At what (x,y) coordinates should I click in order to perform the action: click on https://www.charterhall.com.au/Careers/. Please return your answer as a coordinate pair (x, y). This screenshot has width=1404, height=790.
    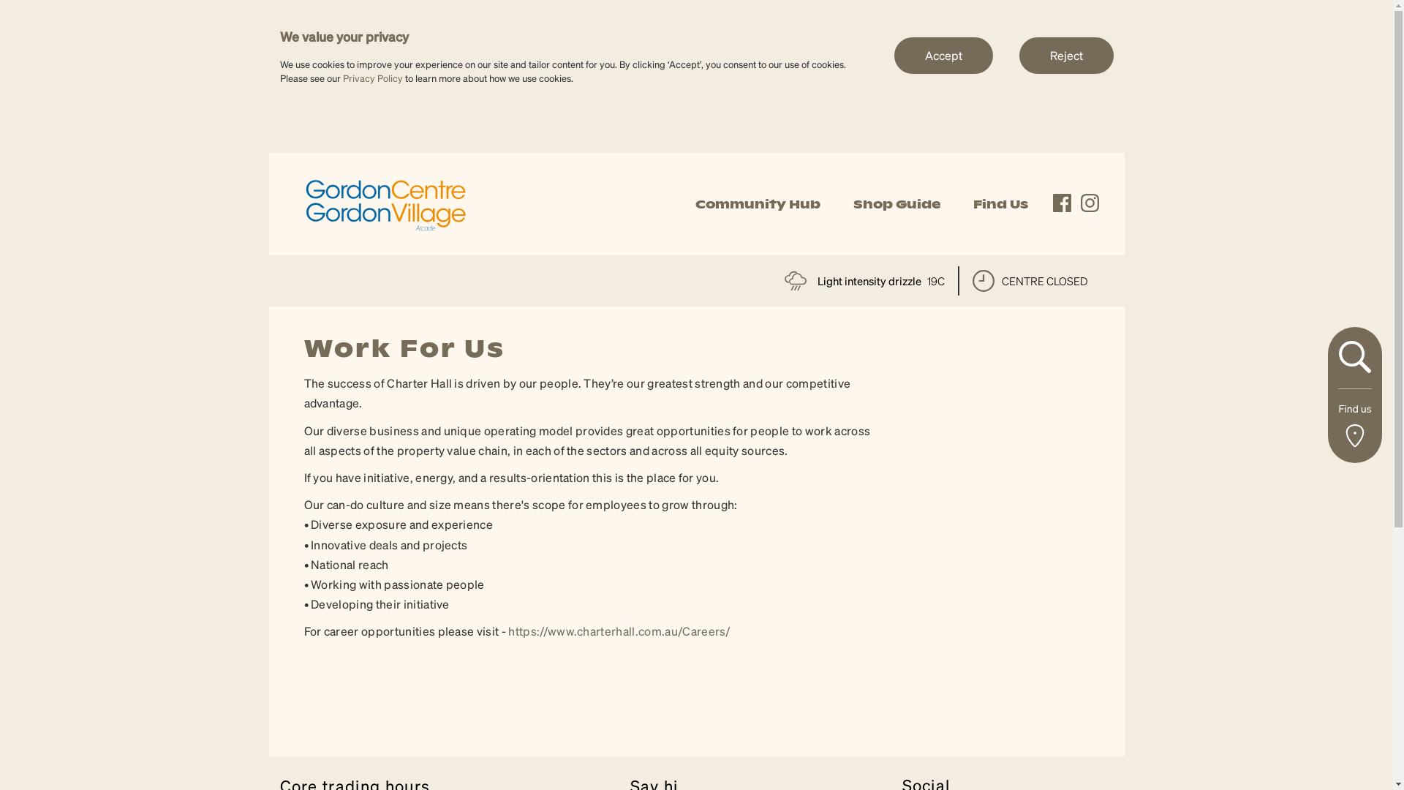
    Looking at the image, I should click on (619, 631).